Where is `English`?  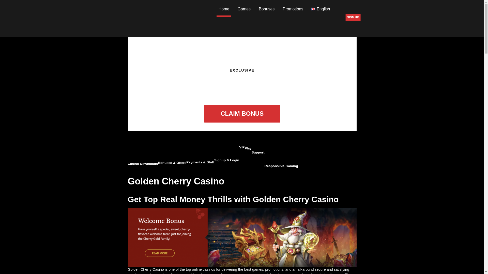
English is located at coordinates (321, 9).